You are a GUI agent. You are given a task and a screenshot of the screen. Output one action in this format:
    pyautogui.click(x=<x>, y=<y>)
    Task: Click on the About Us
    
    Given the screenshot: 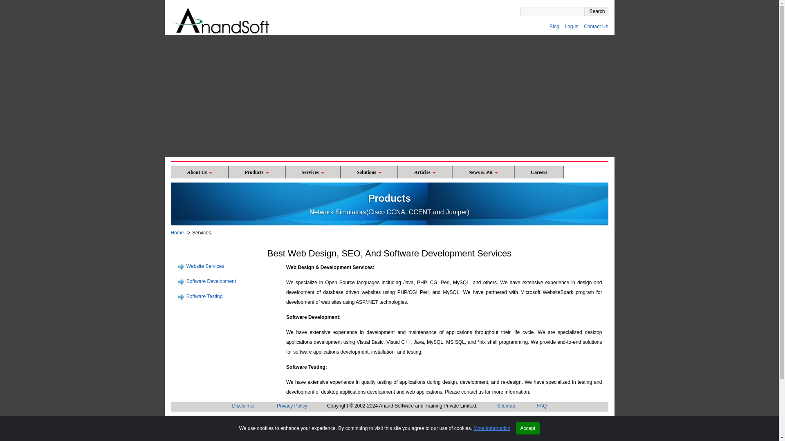 What is the action you would take?
    pyautogui.click(x=200, y=172)
    